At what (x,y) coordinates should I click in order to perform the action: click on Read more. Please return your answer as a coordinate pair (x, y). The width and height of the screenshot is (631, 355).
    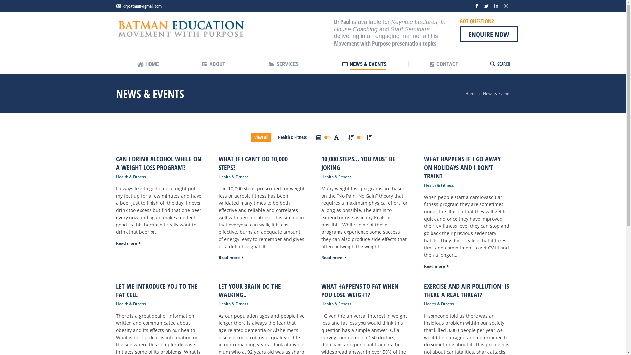
    Looking at the image, I should click on (128, 245).